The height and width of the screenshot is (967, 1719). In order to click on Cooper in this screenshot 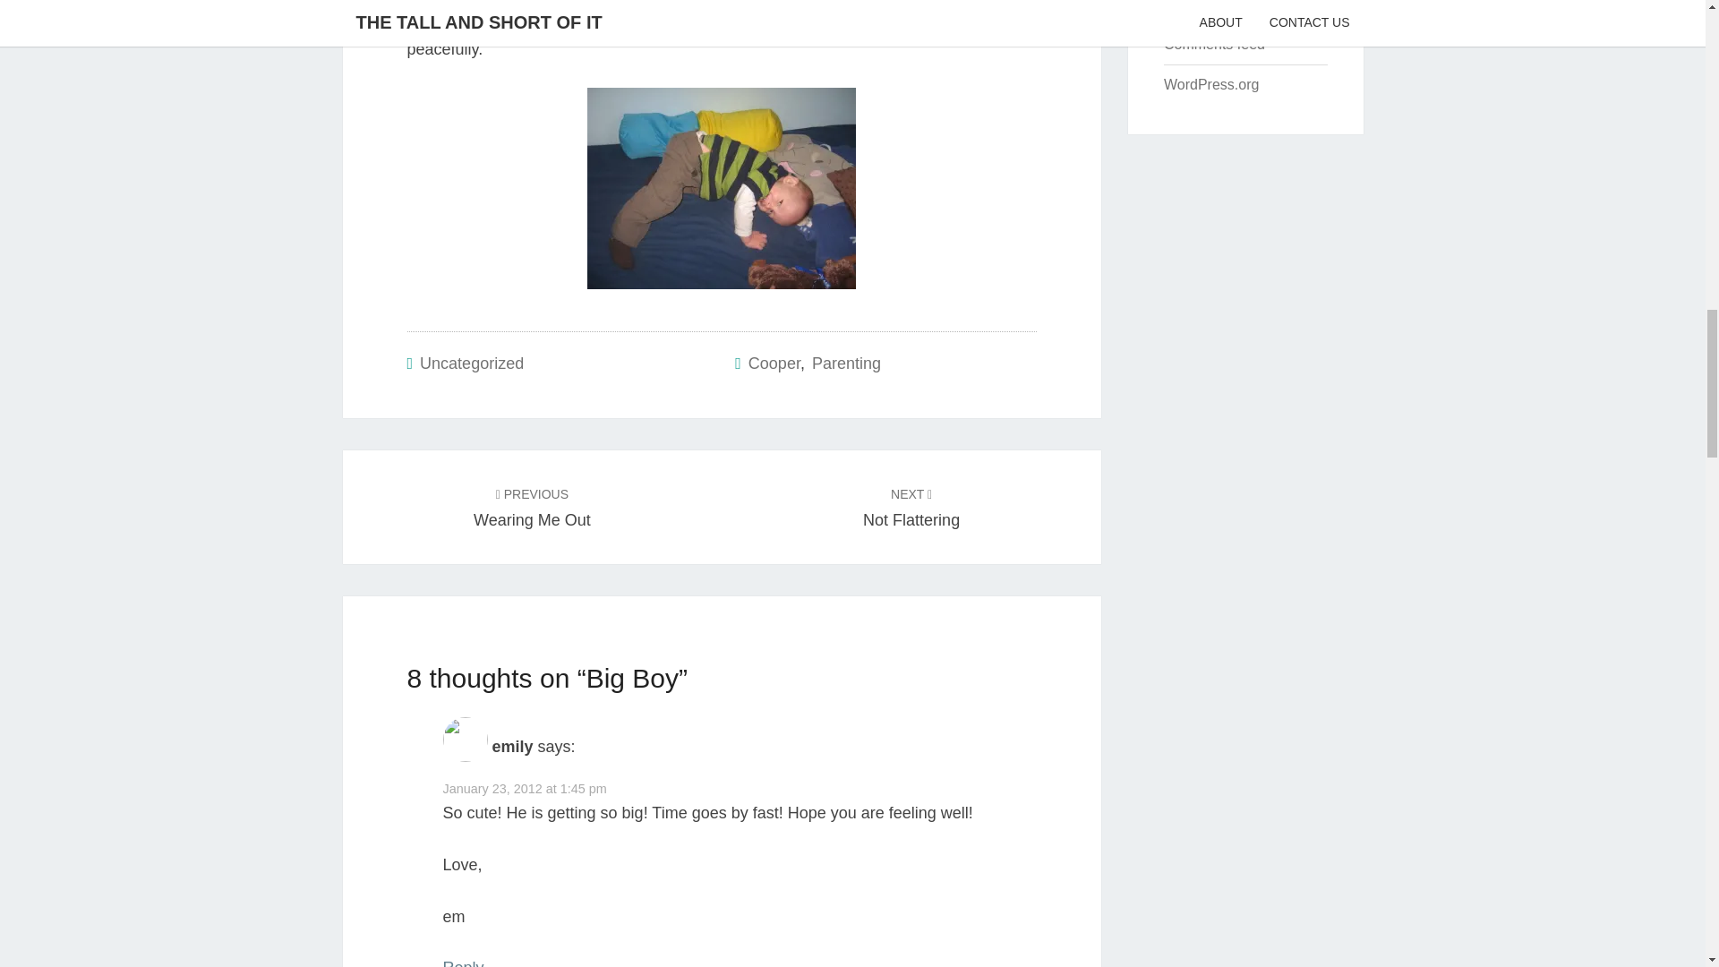, I will do `click(911, 507)`.